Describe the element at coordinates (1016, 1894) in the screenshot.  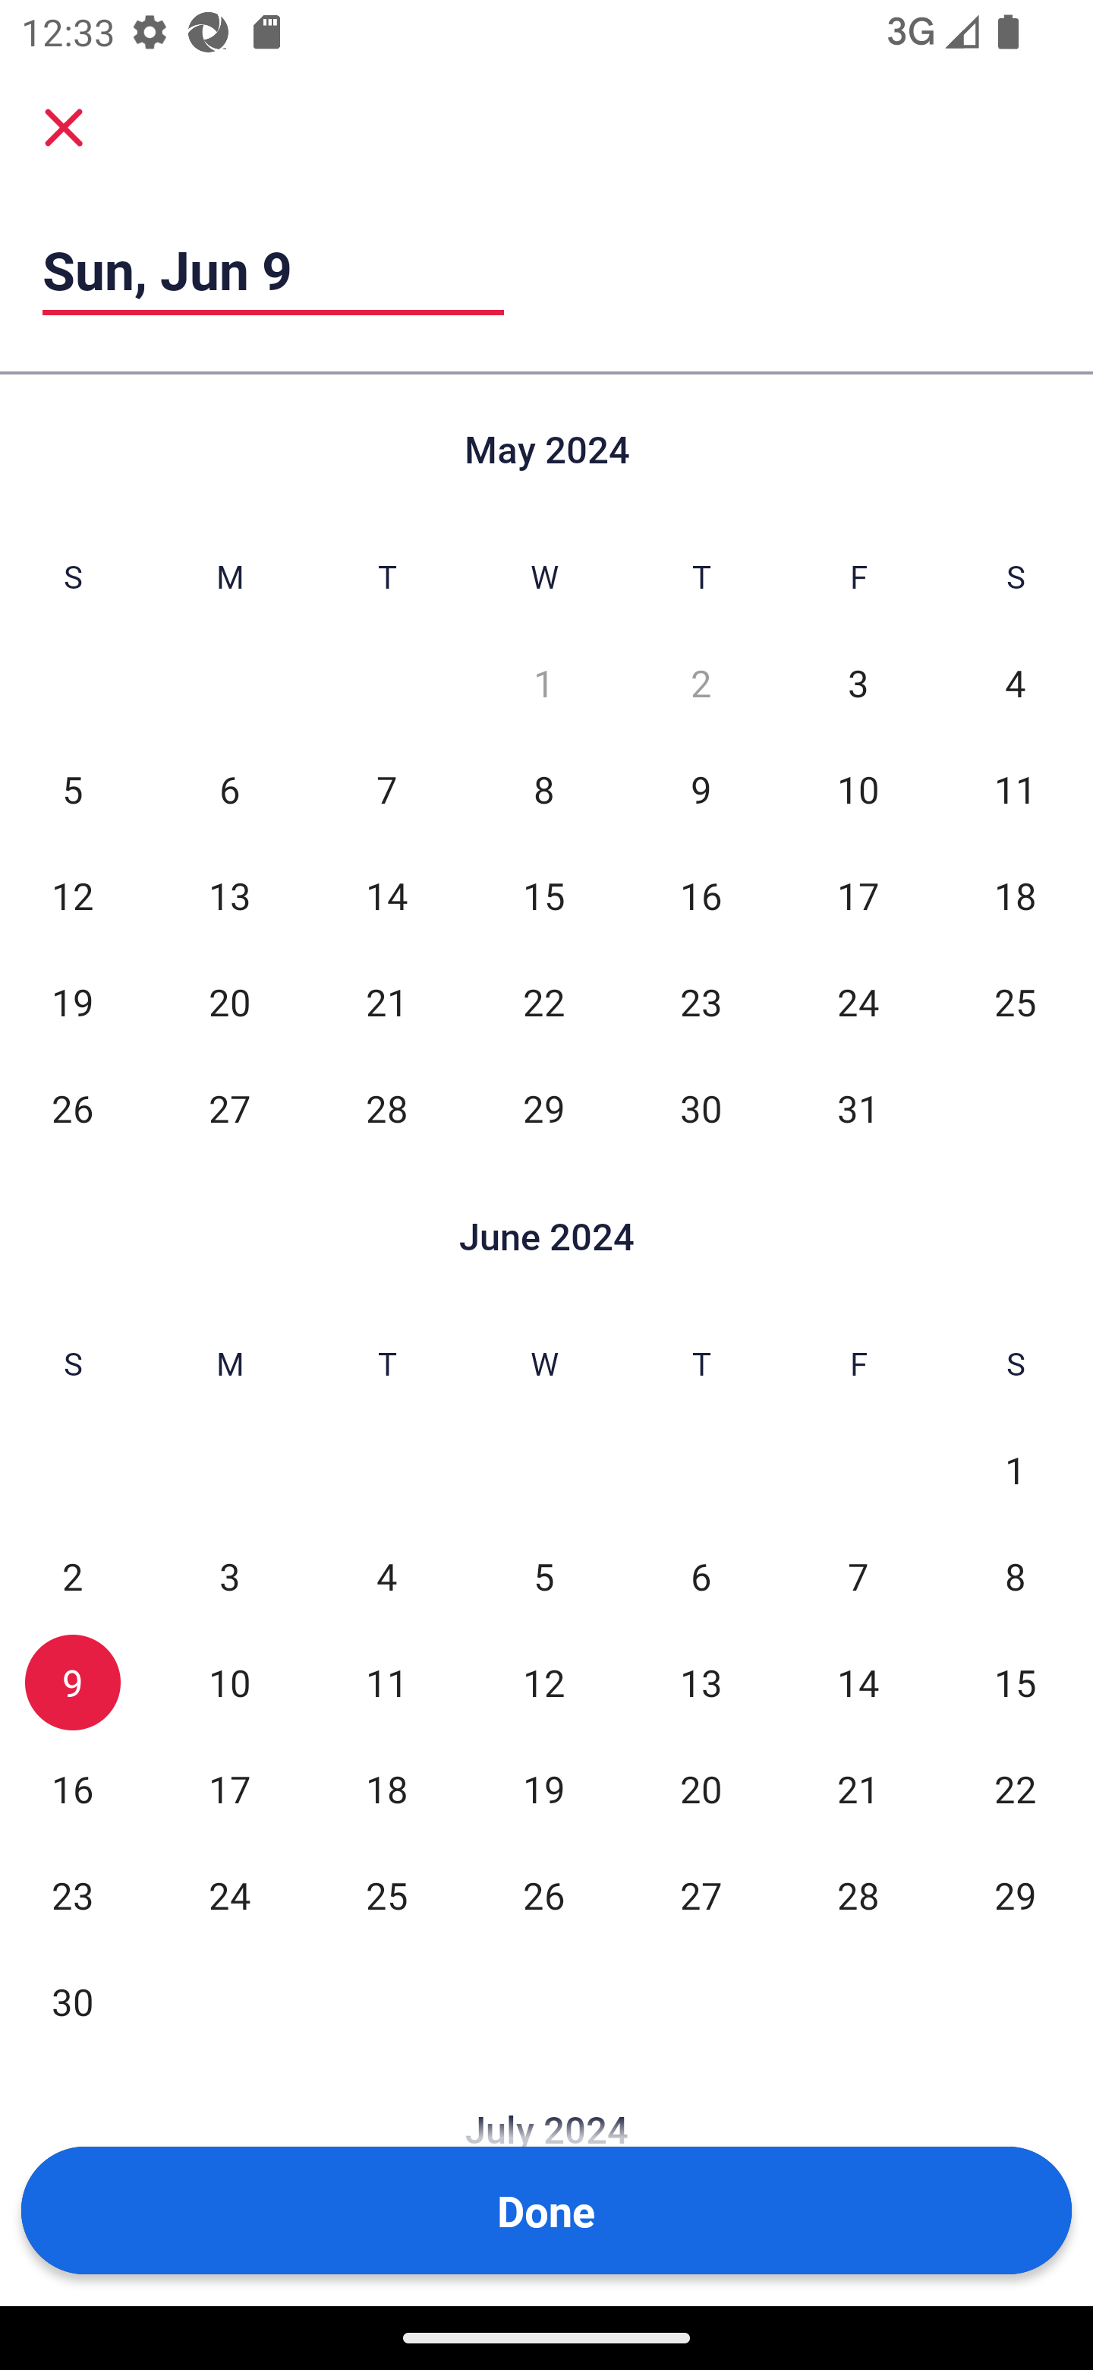
I see `29 Sat, Jun 29, Not Selected` at that location.